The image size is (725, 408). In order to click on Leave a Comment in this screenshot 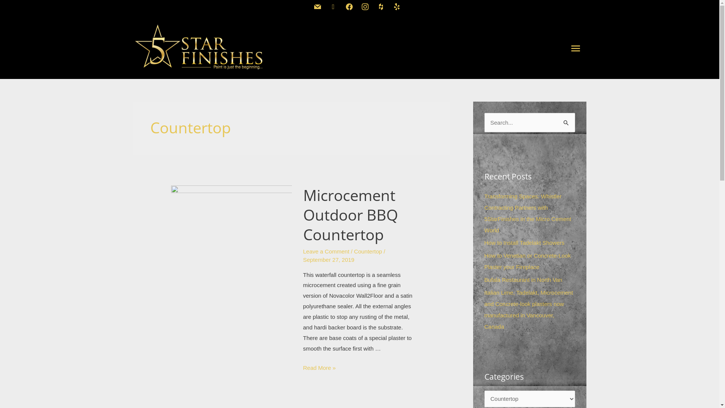, I will do `click(326, 252)`.